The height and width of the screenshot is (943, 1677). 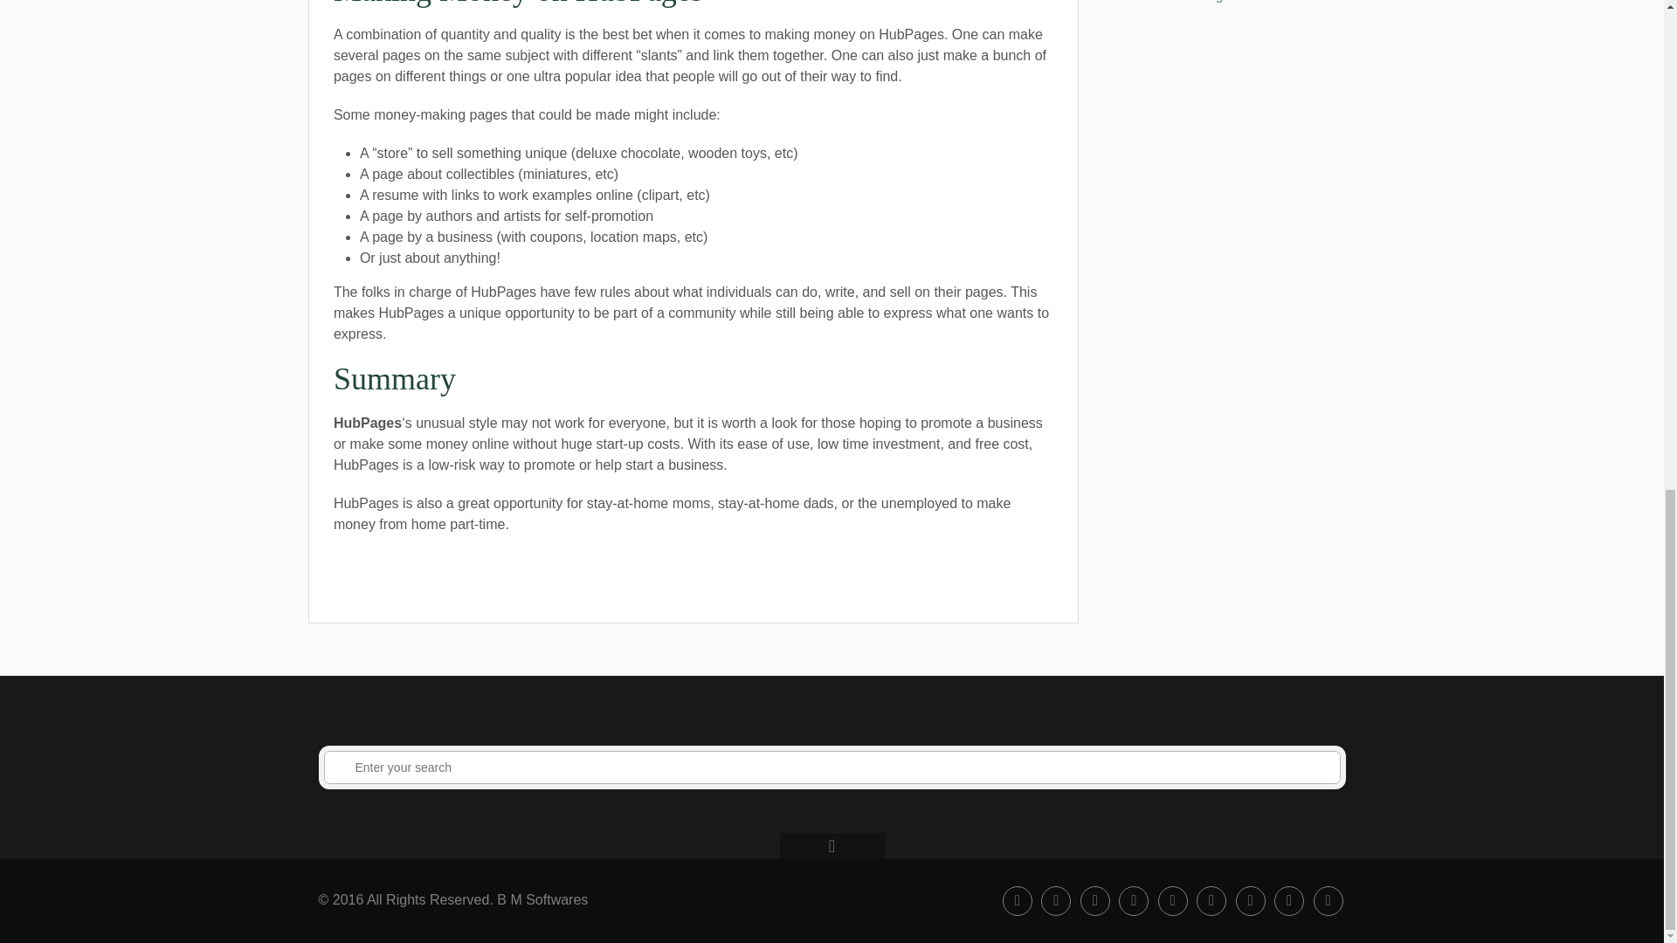 What do you see at coordinates (1134, 901) in the screenshot?
I see `Vimeo` at bounding box center [1134, 901].